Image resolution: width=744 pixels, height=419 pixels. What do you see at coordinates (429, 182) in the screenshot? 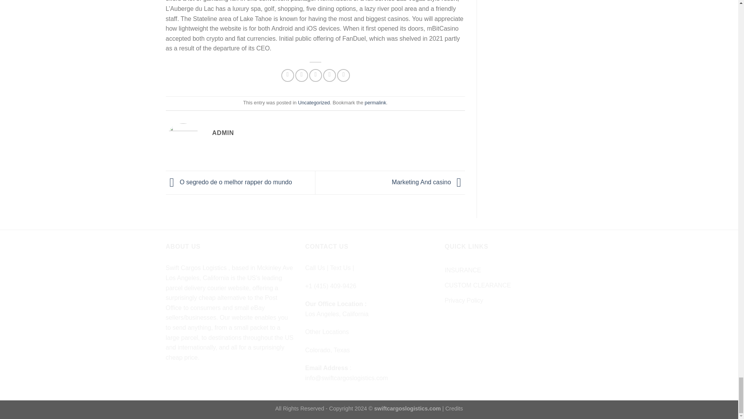
I see `Marketing And casino` at bounding box center [429, 182].